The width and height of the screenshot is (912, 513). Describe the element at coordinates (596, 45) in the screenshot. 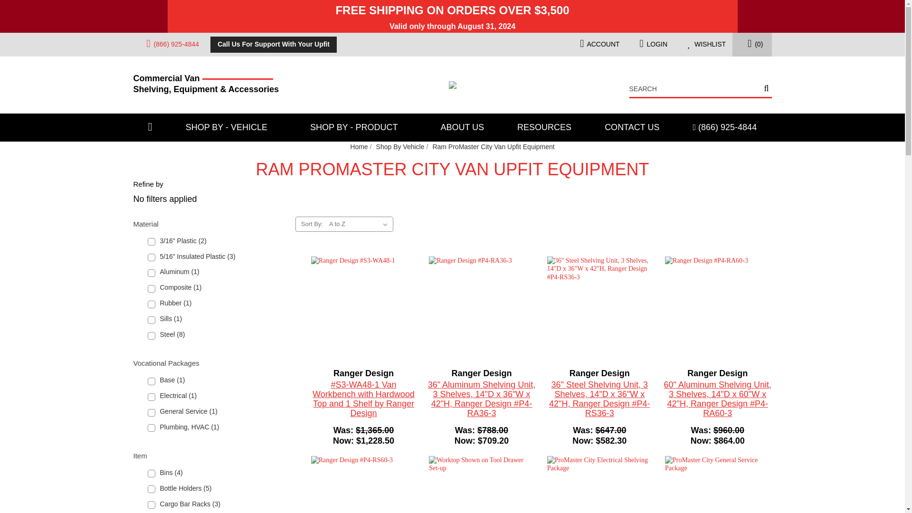

I see `ACCOUNT` at that location.